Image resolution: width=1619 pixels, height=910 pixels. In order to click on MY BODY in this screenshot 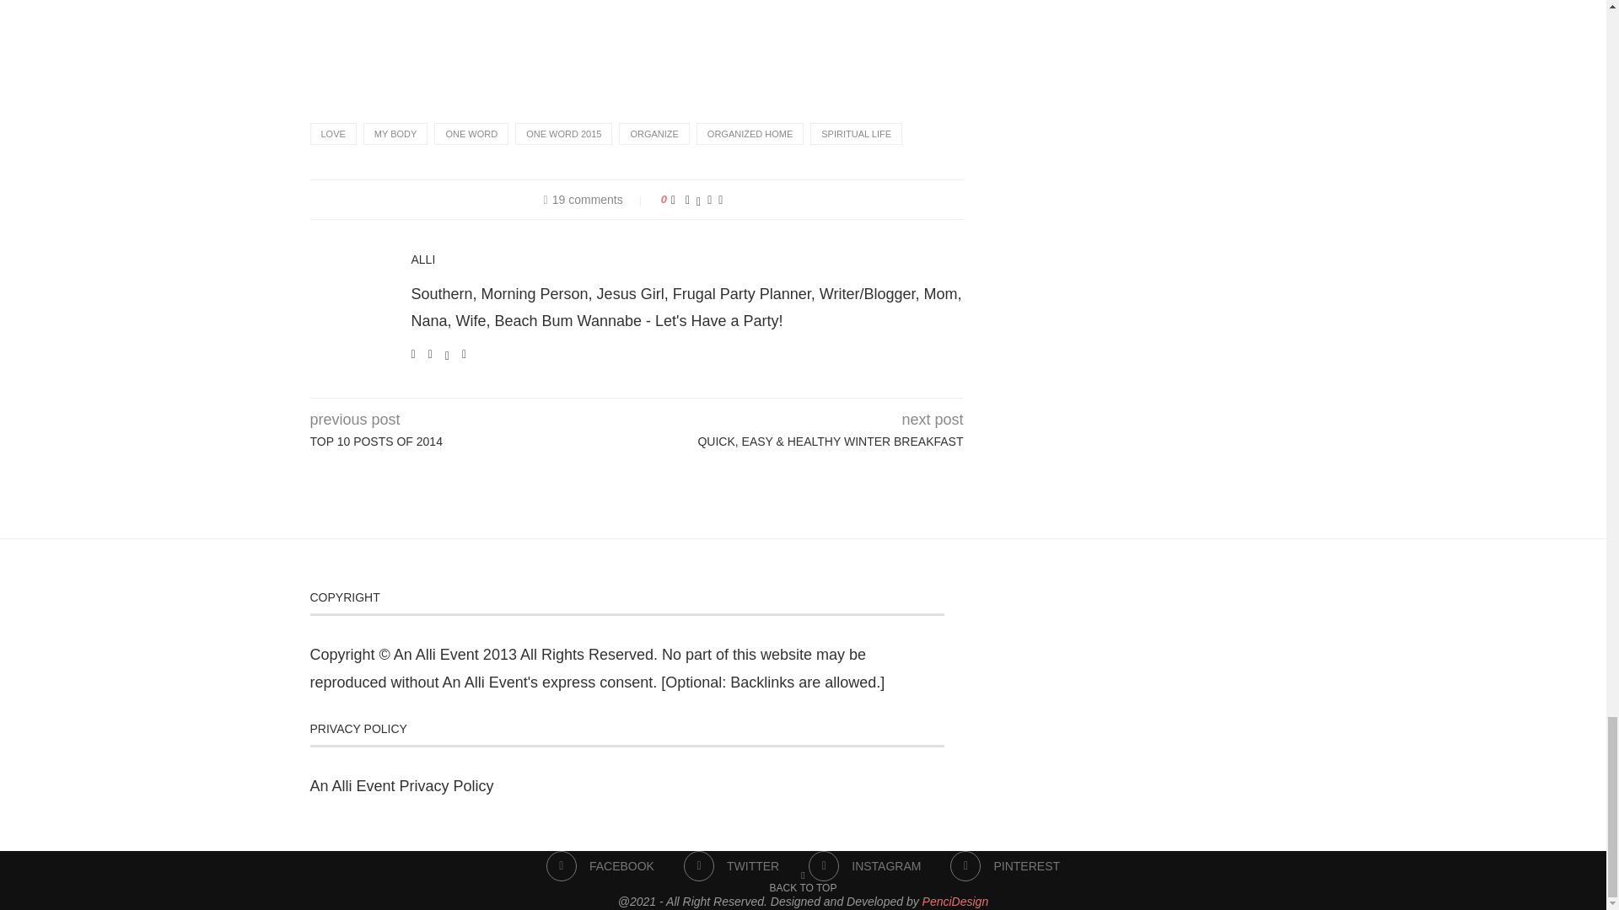, I will do `click(395, 133)`.